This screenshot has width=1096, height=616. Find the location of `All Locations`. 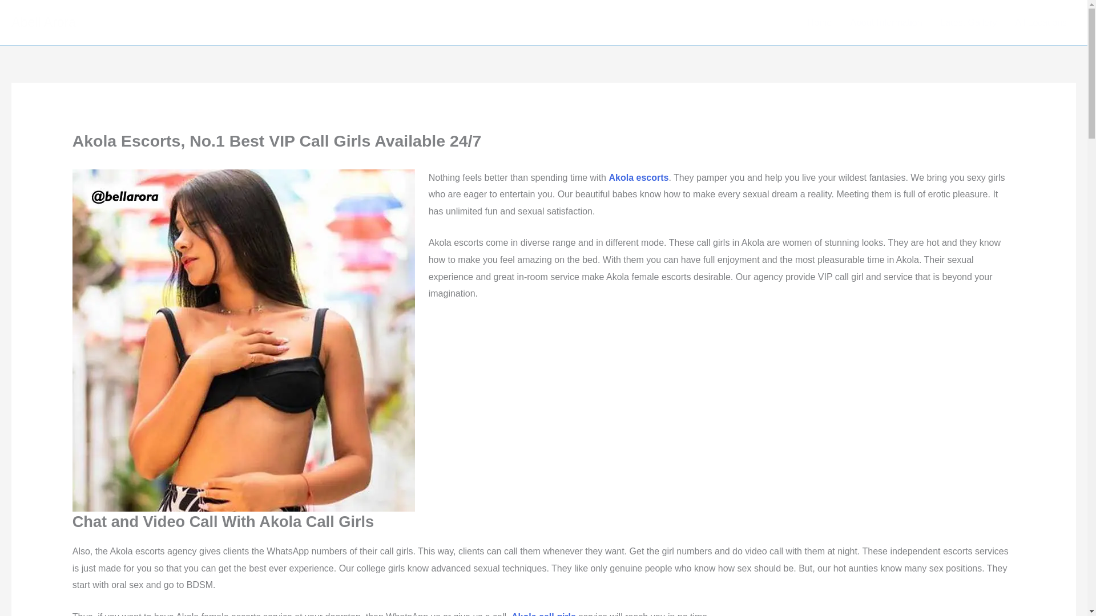

All Locations is located at coordinates (1041, 23).